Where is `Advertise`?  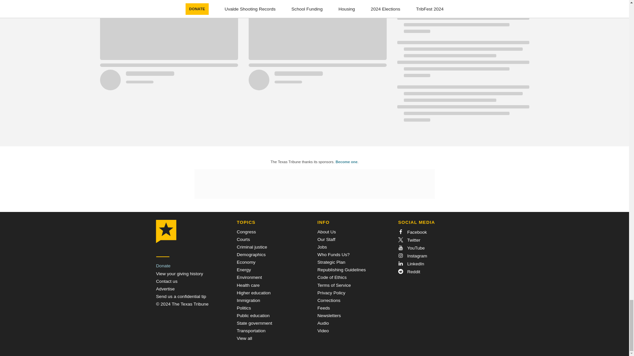 Advertise is located at coordinates (165, 289).